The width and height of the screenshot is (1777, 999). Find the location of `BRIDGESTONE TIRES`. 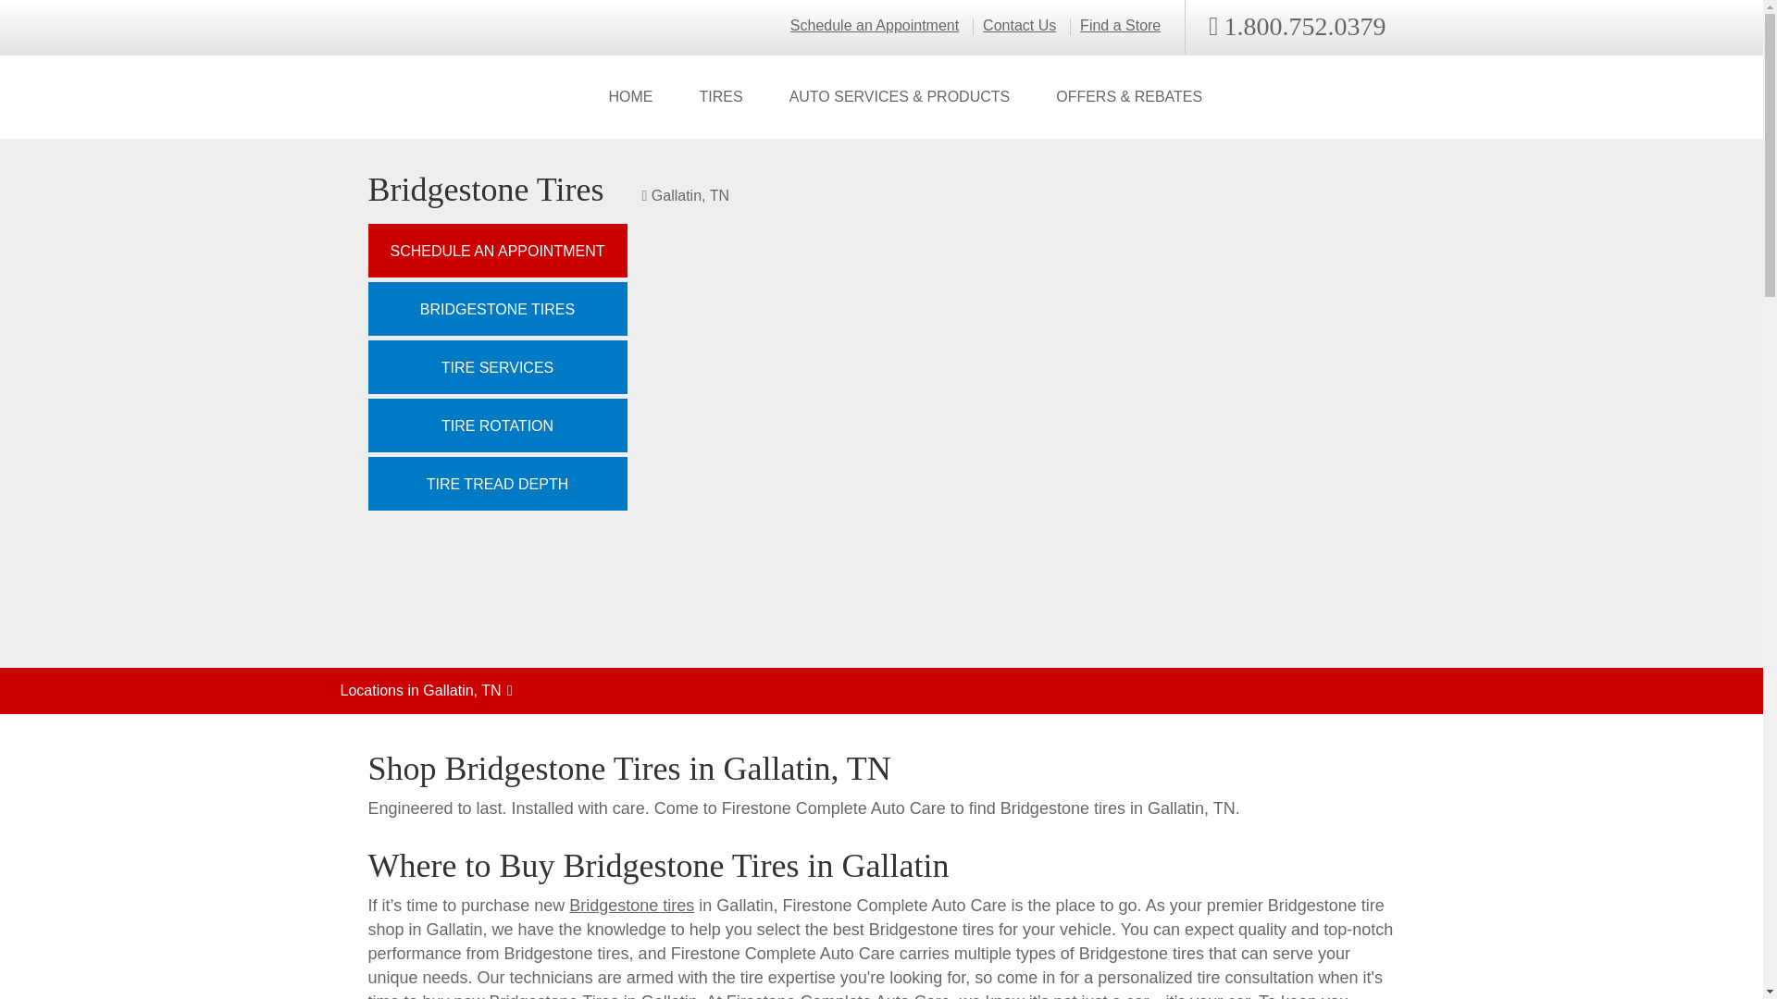

BRIDGESTONE TIRES is located at coordinates (497, 308).